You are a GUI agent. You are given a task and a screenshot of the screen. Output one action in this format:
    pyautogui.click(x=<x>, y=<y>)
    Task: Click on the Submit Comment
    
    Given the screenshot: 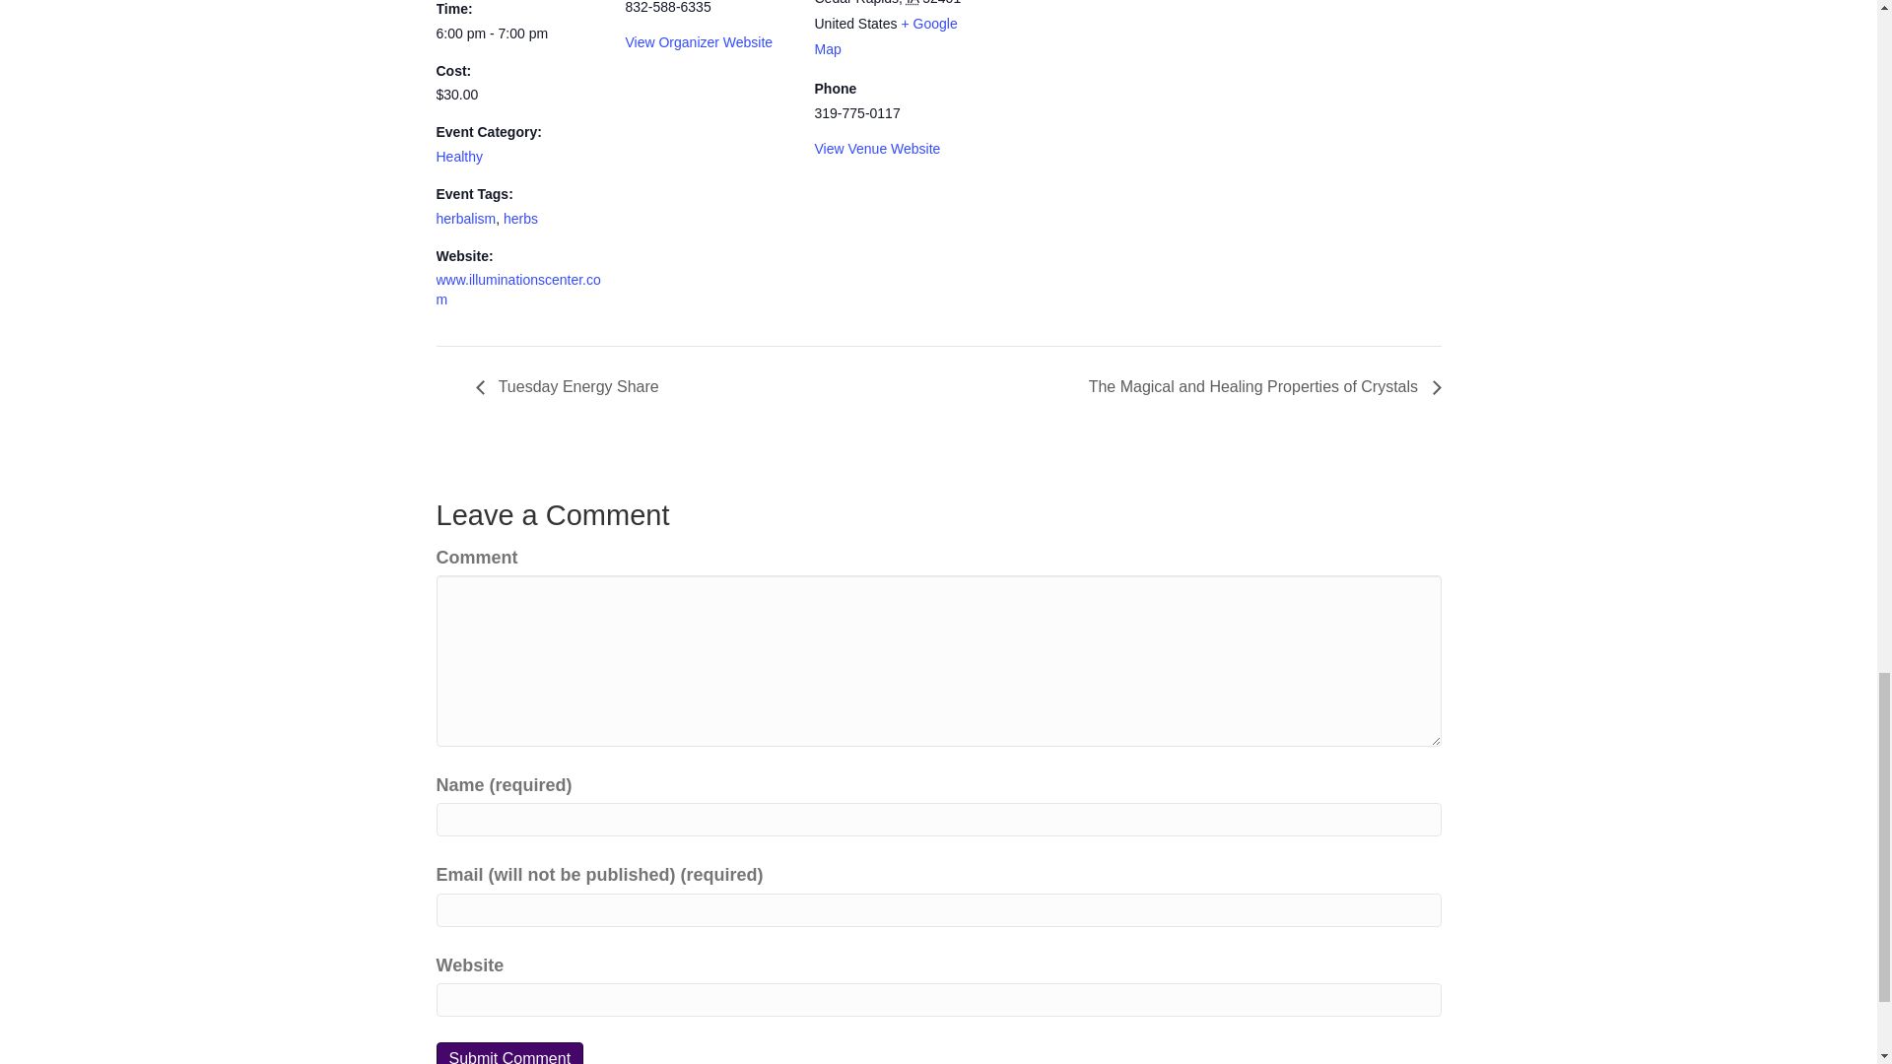 What is the action you would take?
    pyautogui.click(x=508, y=1053)
    